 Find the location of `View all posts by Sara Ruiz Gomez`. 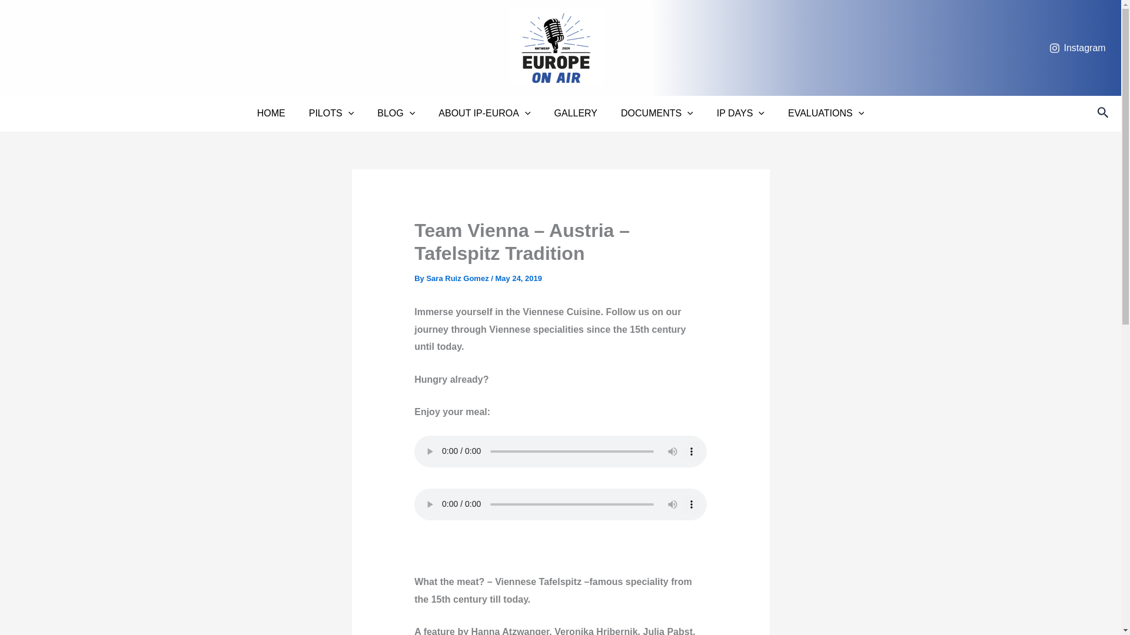

View all posts by Sara Ruiz Gomez is located at coordinates (458, 278).